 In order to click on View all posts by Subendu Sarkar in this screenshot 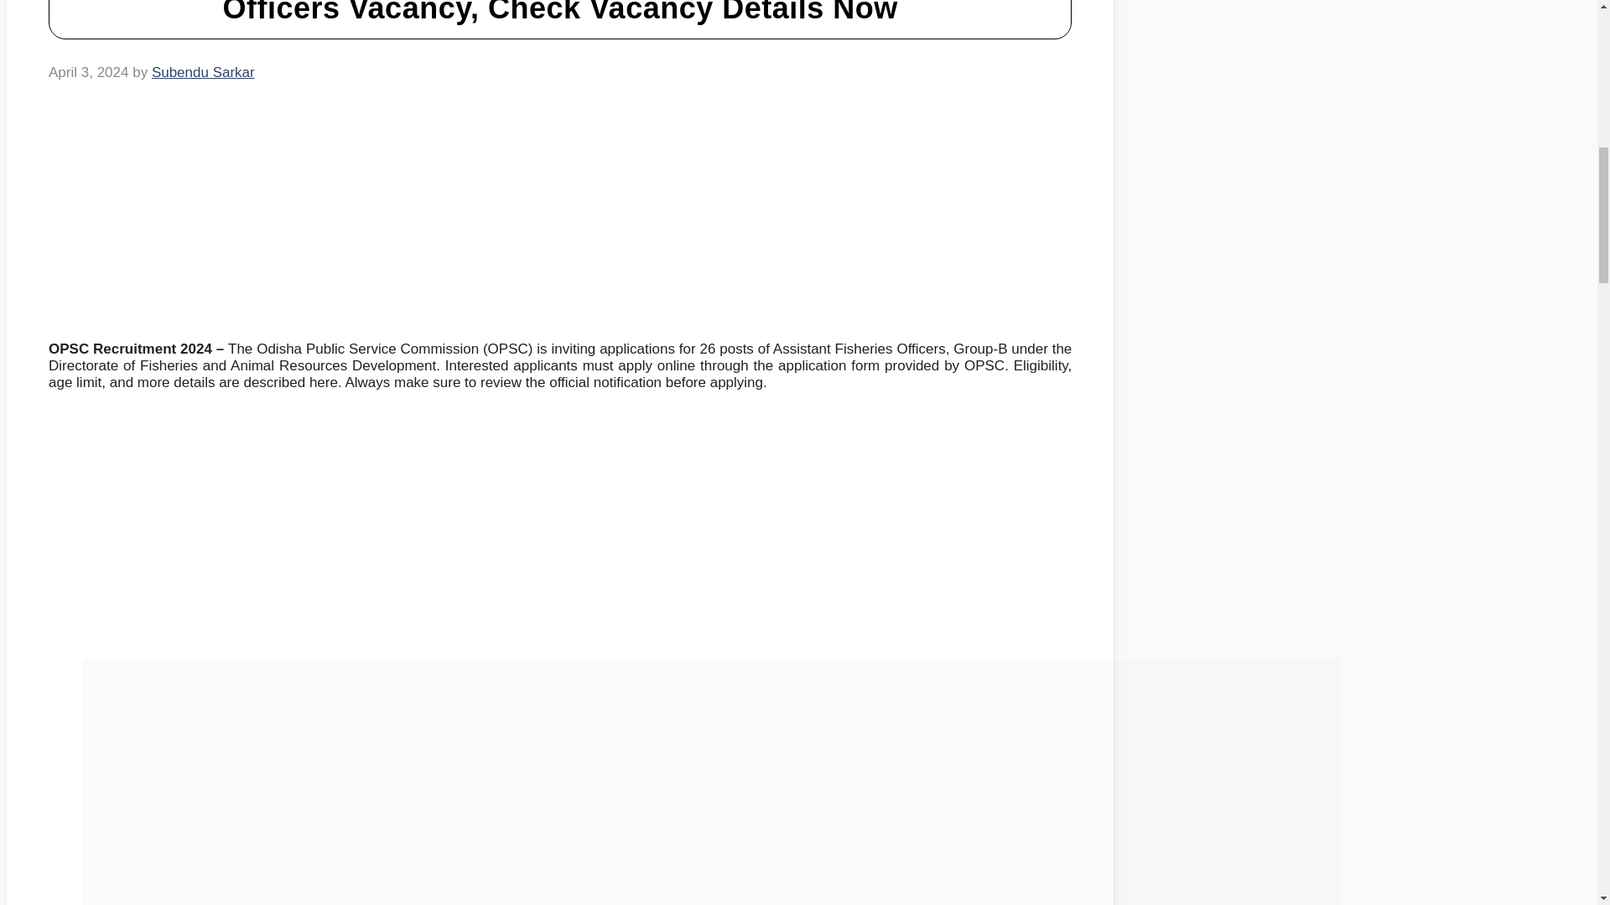, I will do `click(203, 72)`.